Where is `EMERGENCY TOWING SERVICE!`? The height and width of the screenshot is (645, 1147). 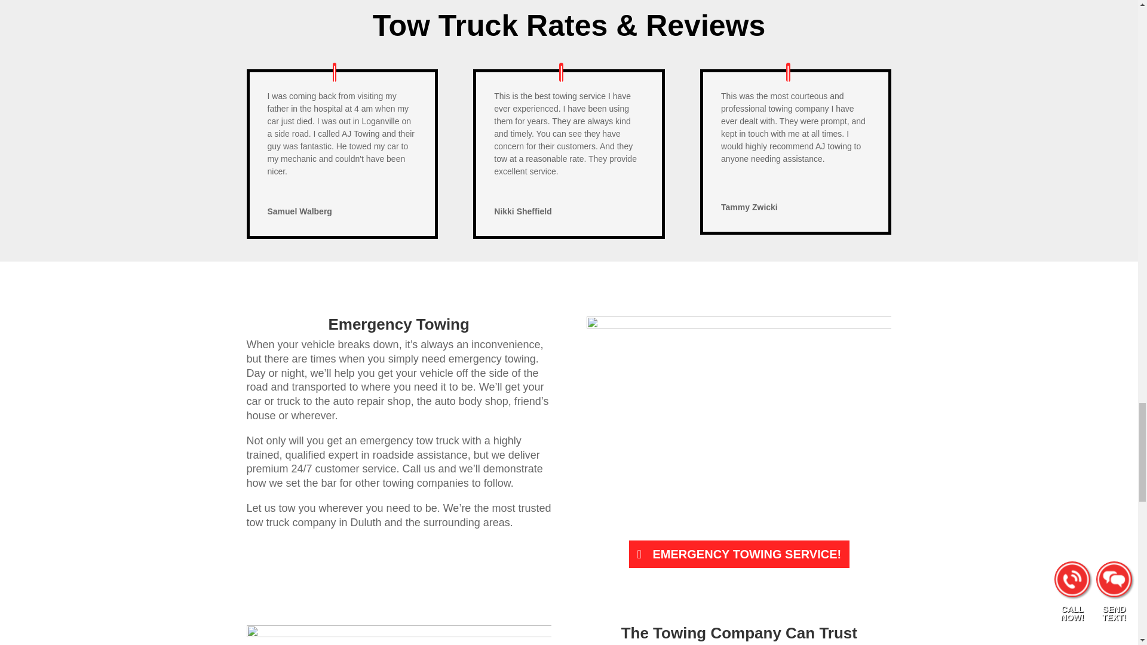 EMERGENCY TOWING SERVICE! is located at coordinates (739, 554).